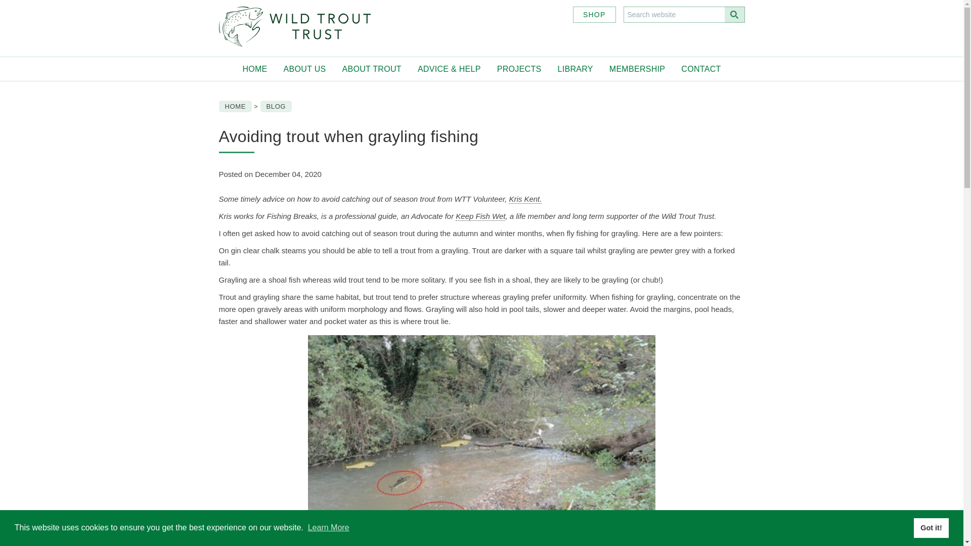 The width and height of the screenshot is (971, 546). I want to click on Got it!, so click(931, 527).